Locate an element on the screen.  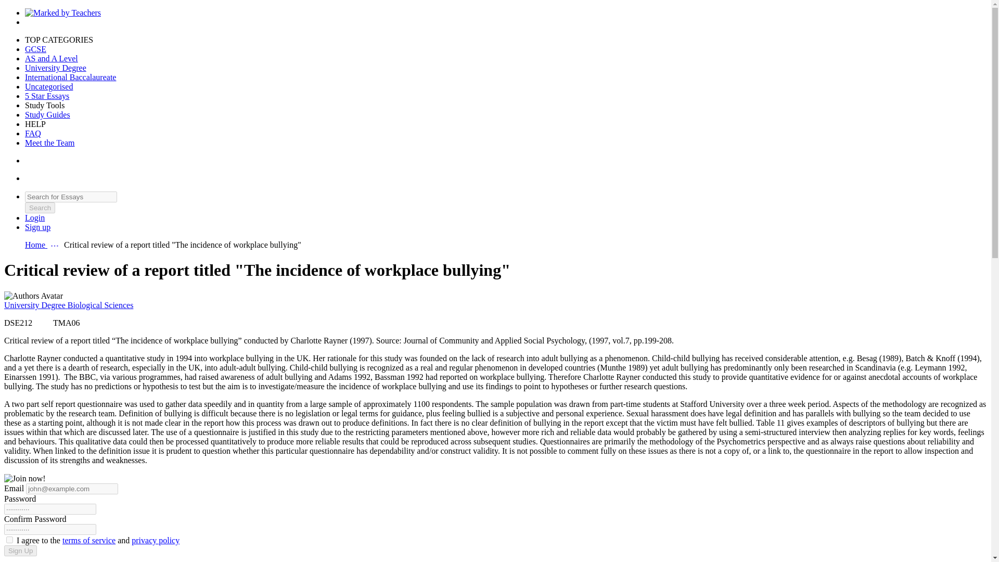
Login is located at coordinates (35, 218).